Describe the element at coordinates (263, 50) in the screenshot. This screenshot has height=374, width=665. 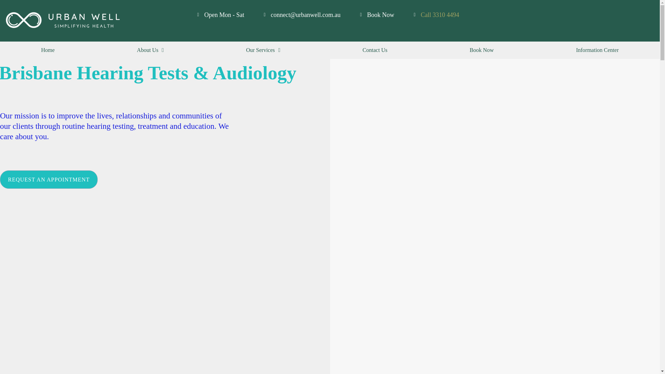
I see `Our Services` at that location.